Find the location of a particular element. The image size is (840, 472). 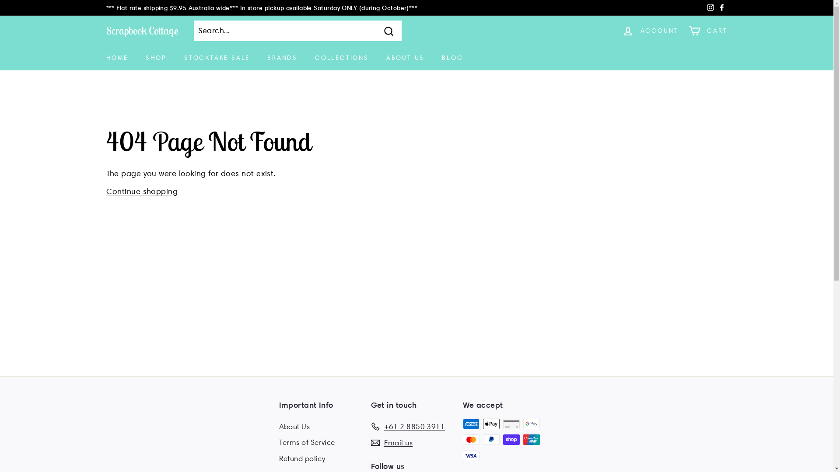

ACCOUNT is located at coordinates (650, 31).